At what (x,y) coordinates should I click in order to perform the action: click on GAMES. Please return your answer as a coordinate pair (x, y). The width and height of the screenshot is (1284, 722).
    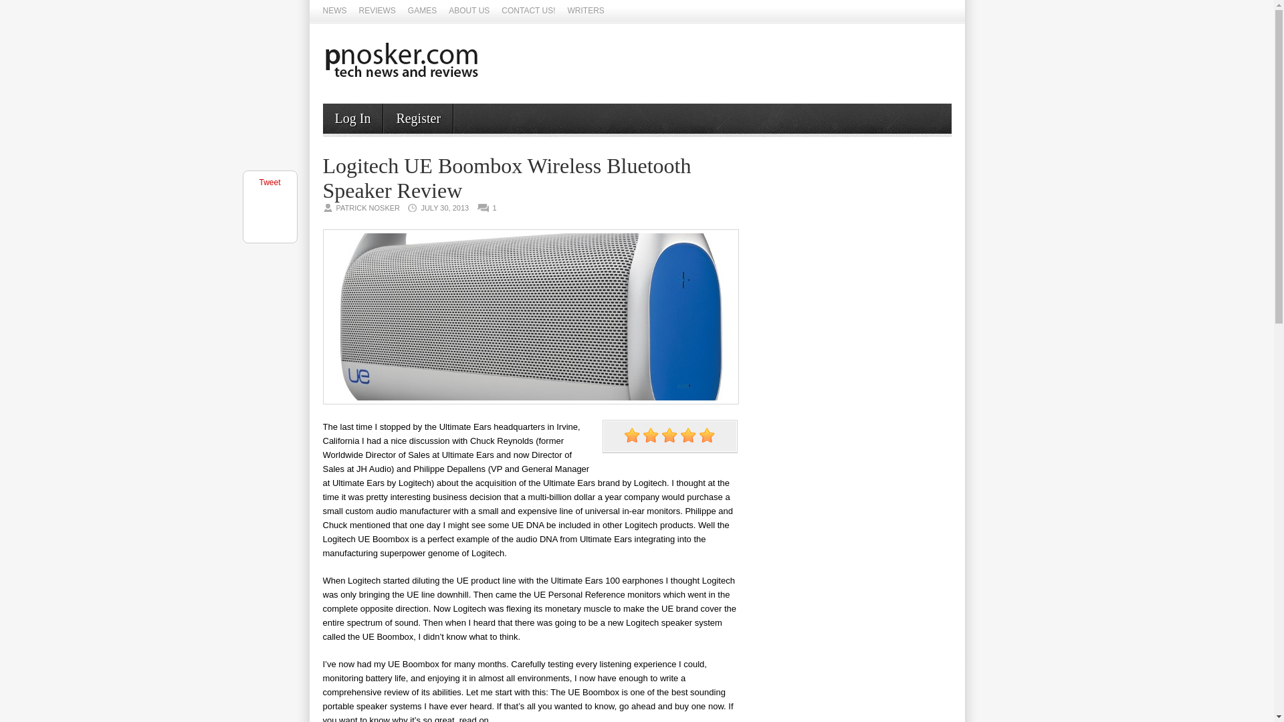
    Looking at the image, I should click on (422, 11).